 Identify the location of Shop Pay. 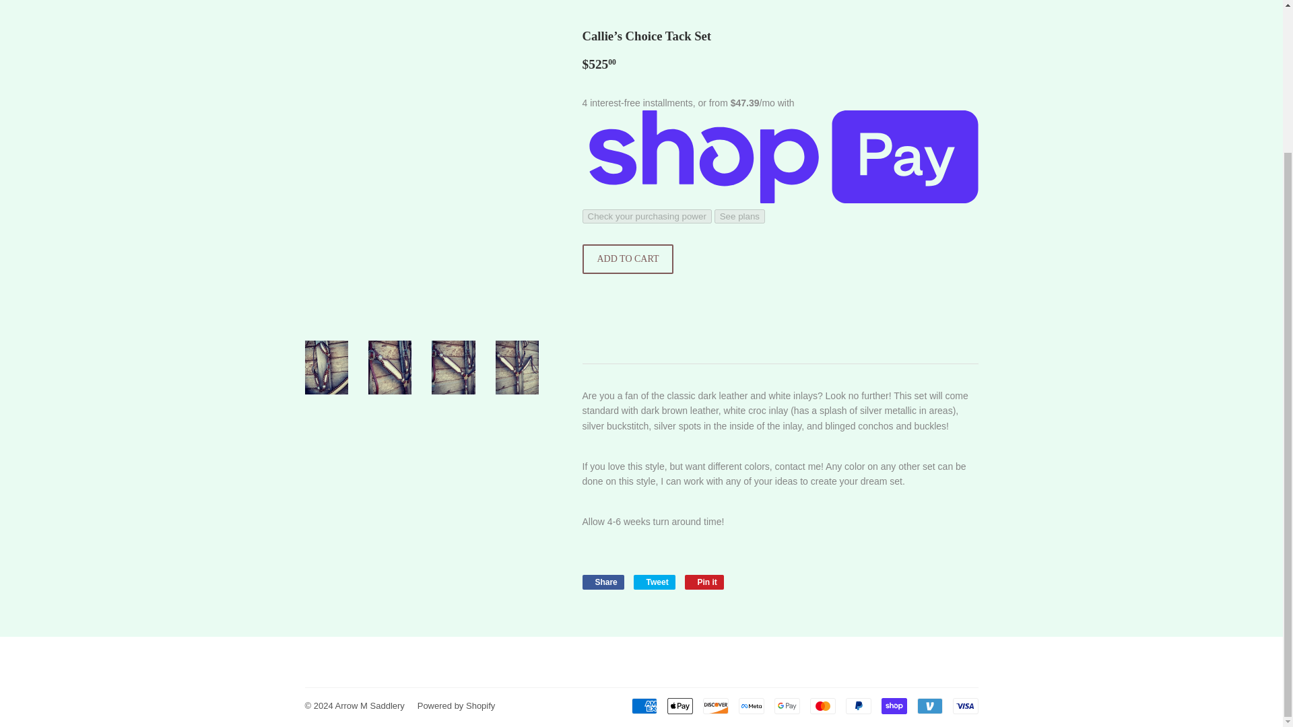
(893, 705).